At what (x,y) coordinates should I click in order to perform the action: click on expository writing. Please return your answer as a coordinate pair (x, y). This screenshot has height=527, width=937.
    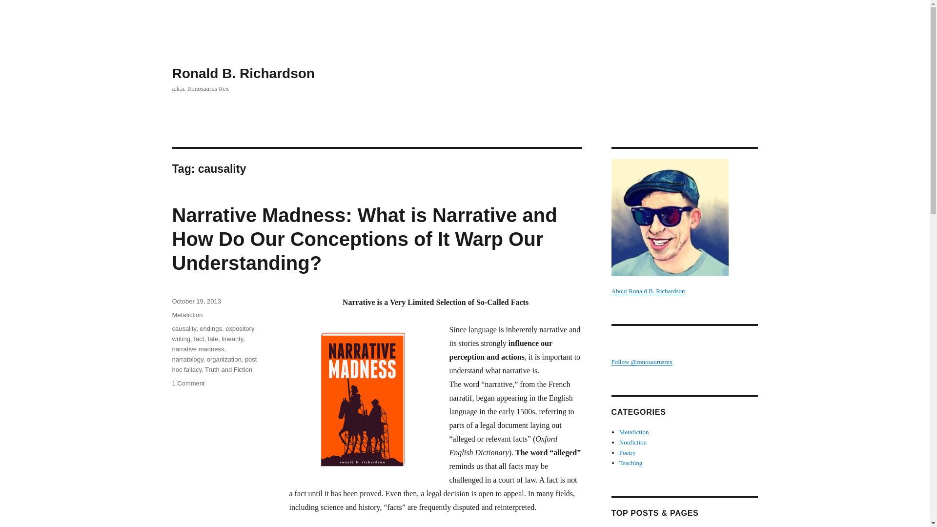
    Looking at the image, I should click on (213, 334).